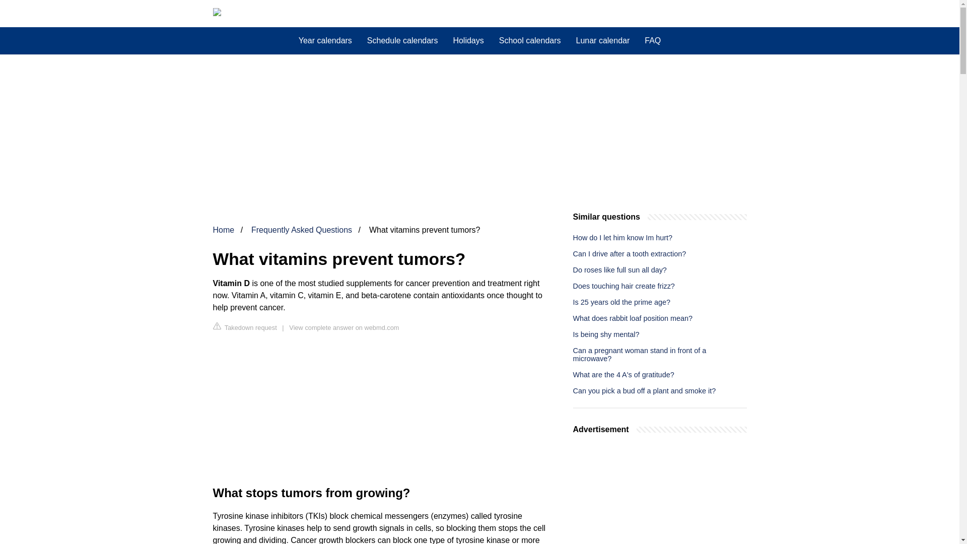 The height and width of the screenshot is (544, 967). What do you see at coordinates (403, 41) in the screenshot?
I see `Schedule calendars` at bounding box center [403, 41].